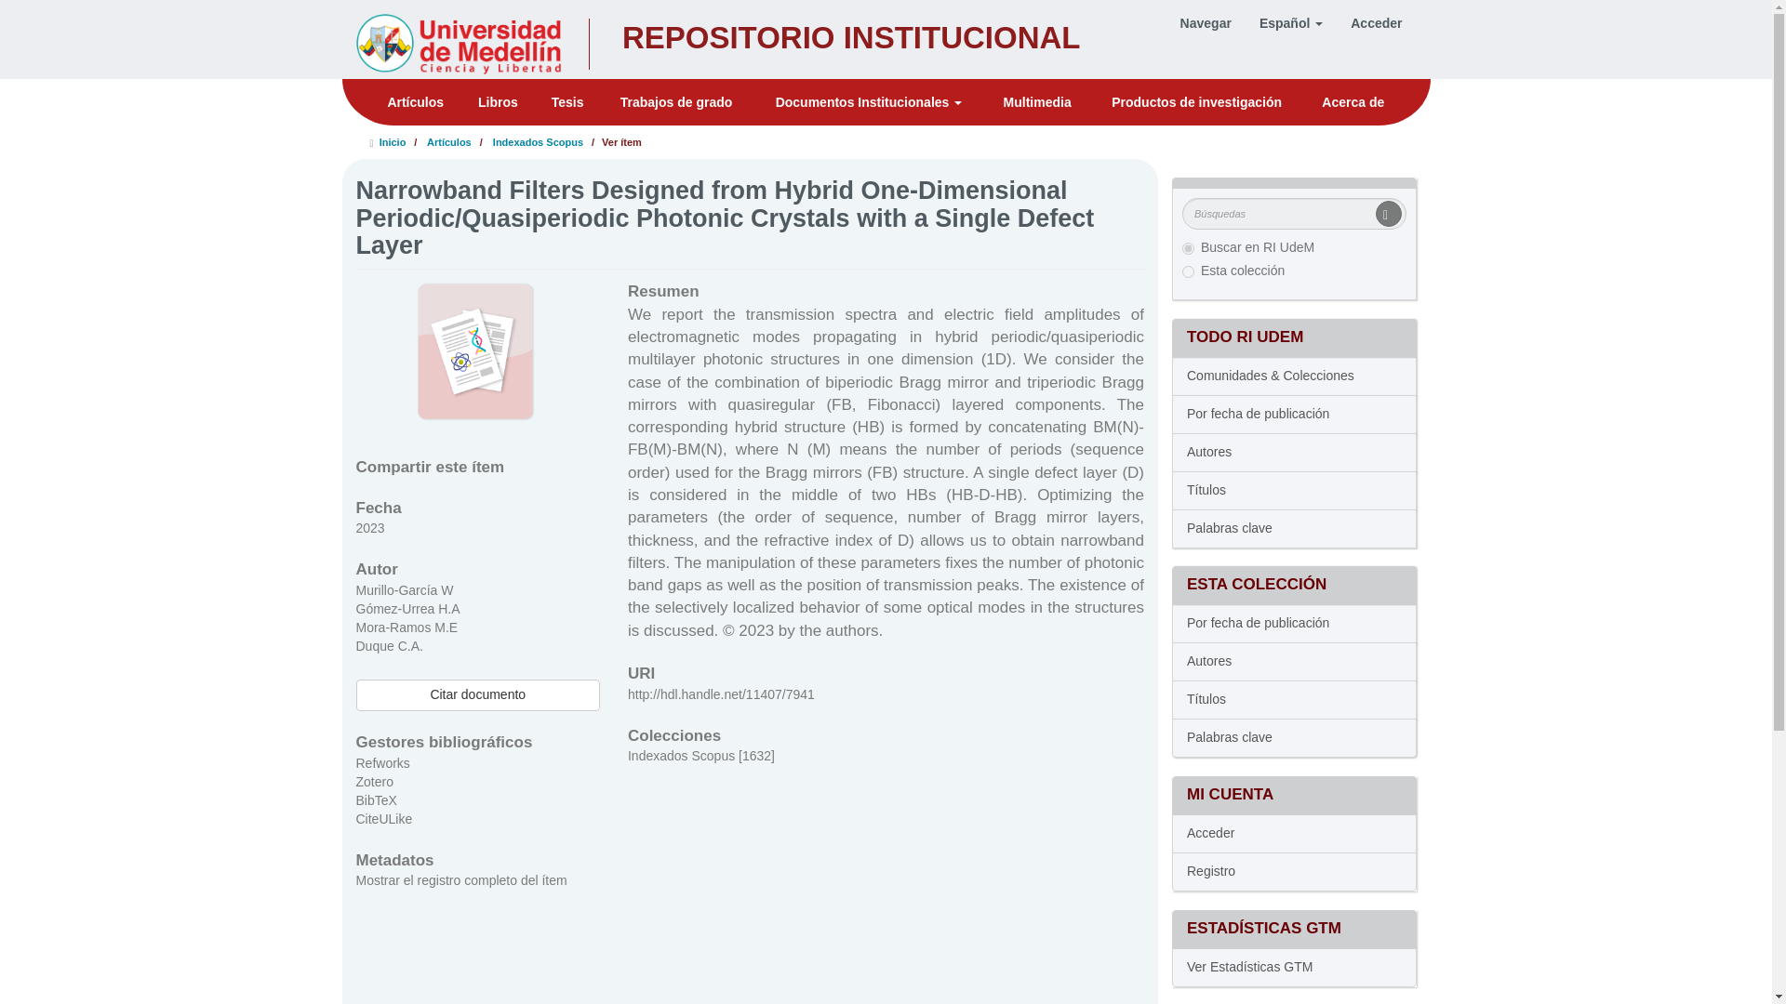 Image resolution: width=1786 pixels, height=1004 pixels. I want to click on Inicio, so click(393, 141).